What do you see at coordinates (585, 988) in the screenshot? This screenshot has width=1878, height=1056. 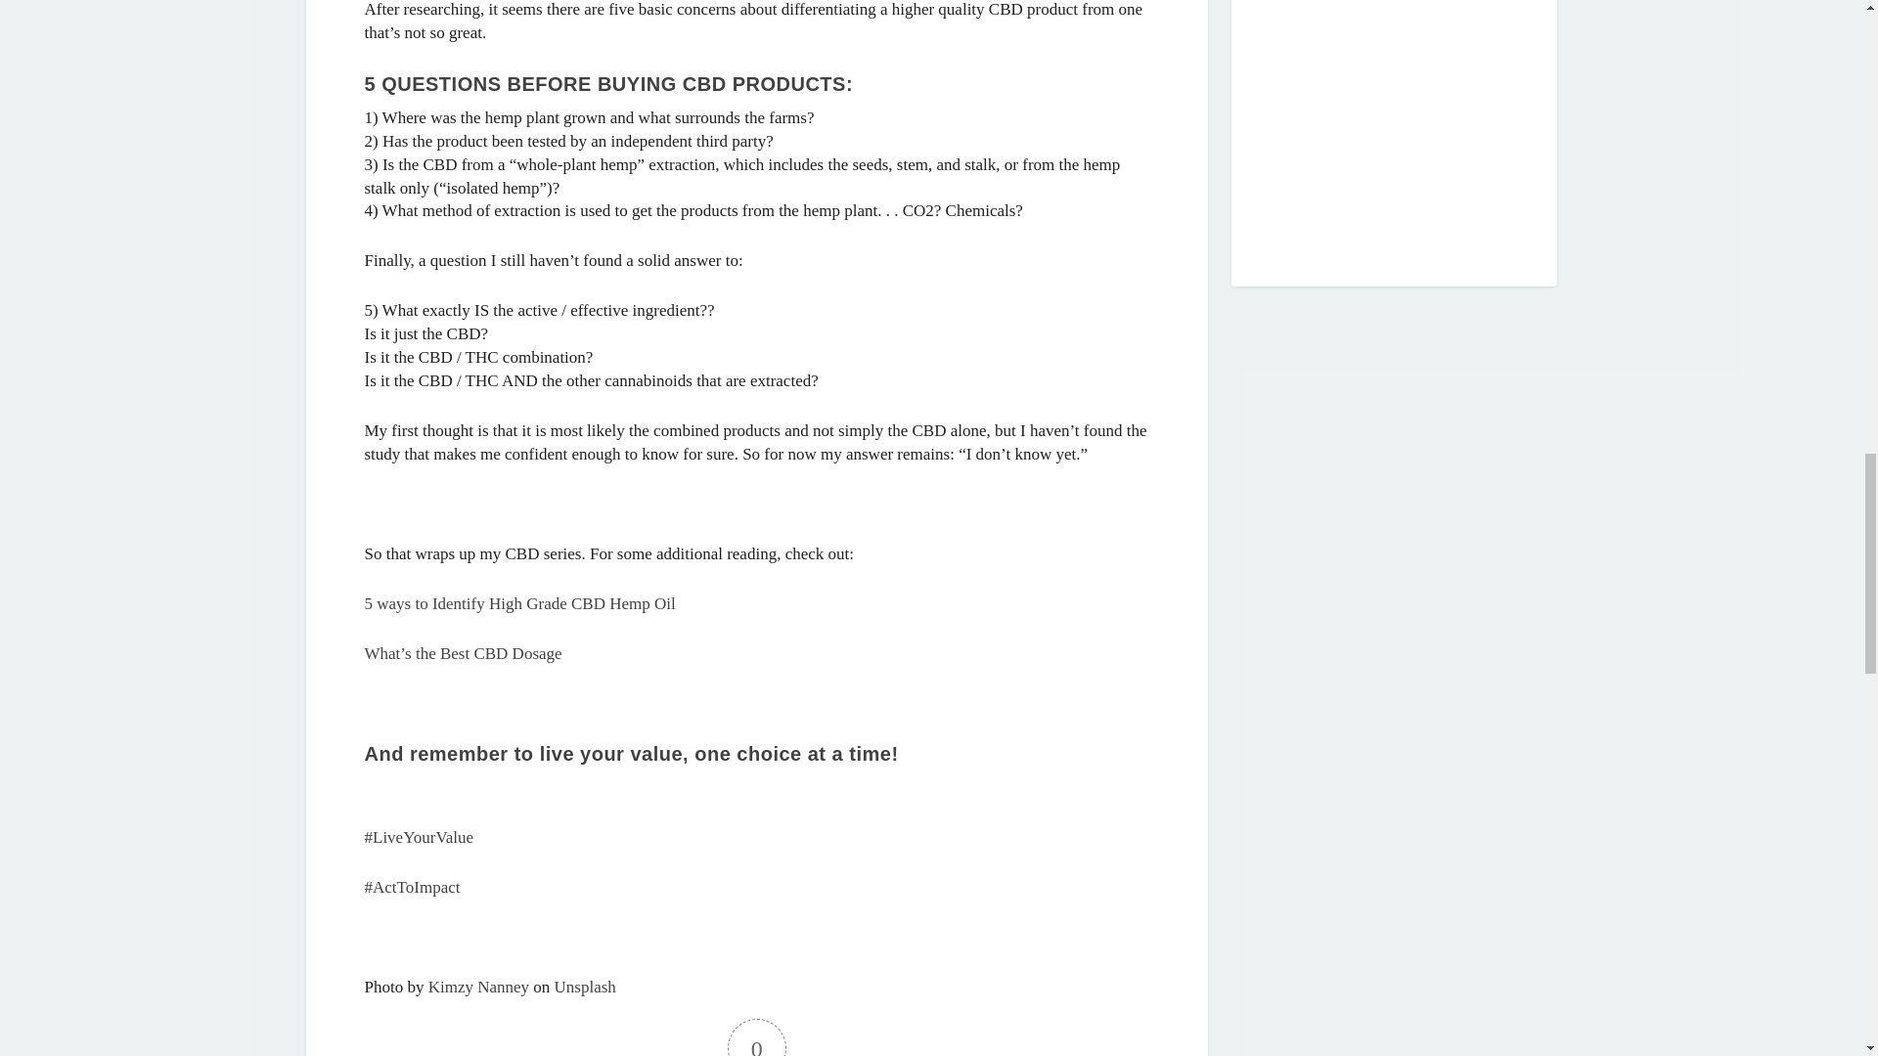 I see `Unsplash` at bounding box center [585, 988].